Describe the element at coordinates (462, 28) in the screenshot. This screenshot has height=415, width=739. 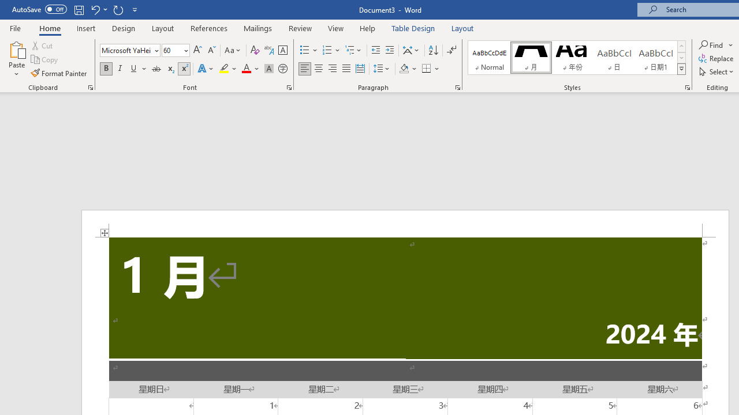
I see `Layout` at that location.